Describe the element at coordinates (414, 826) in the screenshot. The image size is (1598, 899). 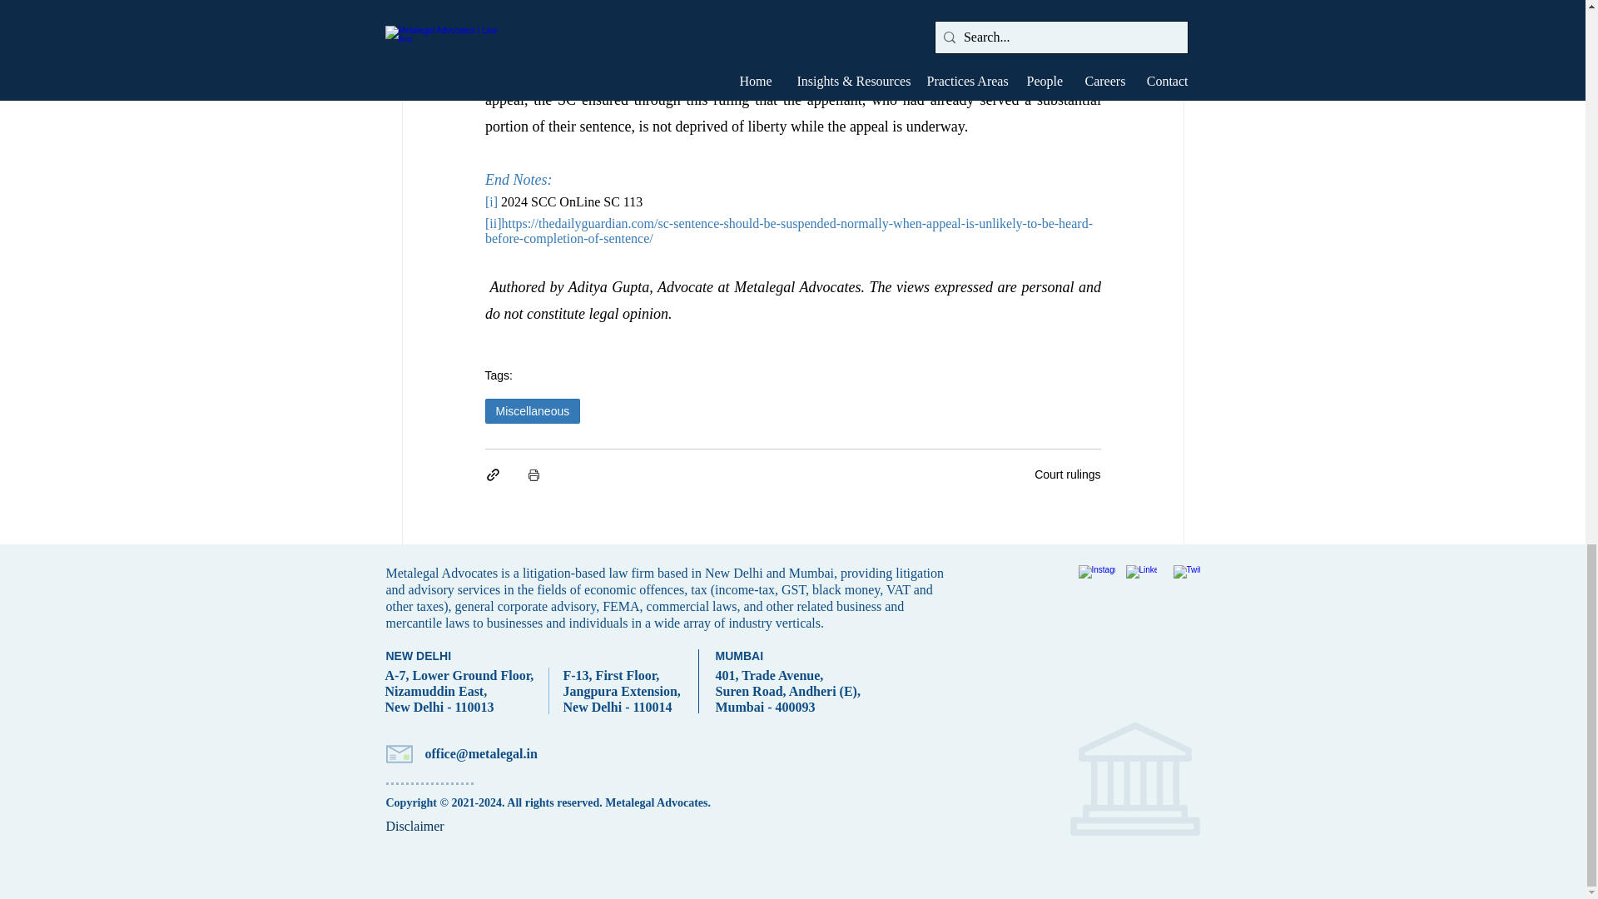
I see `Disclaimer` at that location.